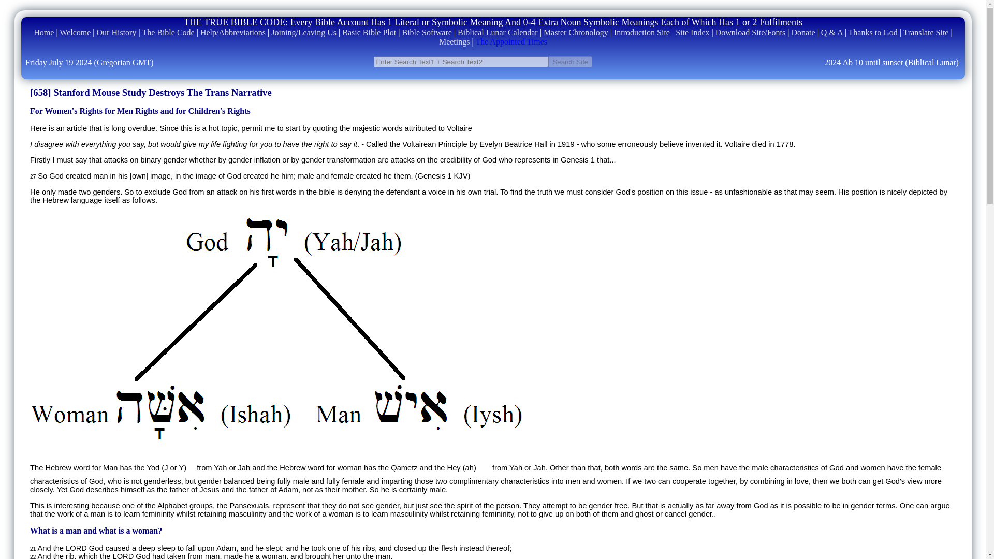  What do you see at coordinates (168, 32) in the screenshot?
I see `The Bible Code` at bounding box center [168, 32].